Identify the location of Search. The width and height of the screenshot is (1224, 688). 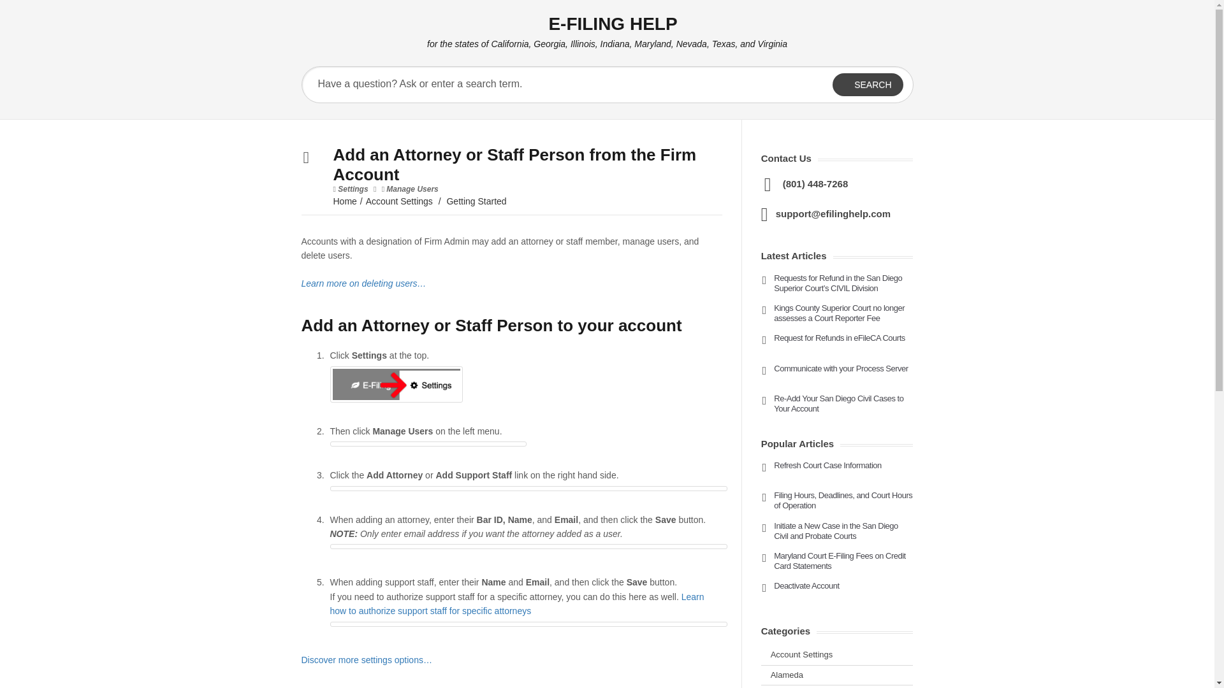
(867, 84).